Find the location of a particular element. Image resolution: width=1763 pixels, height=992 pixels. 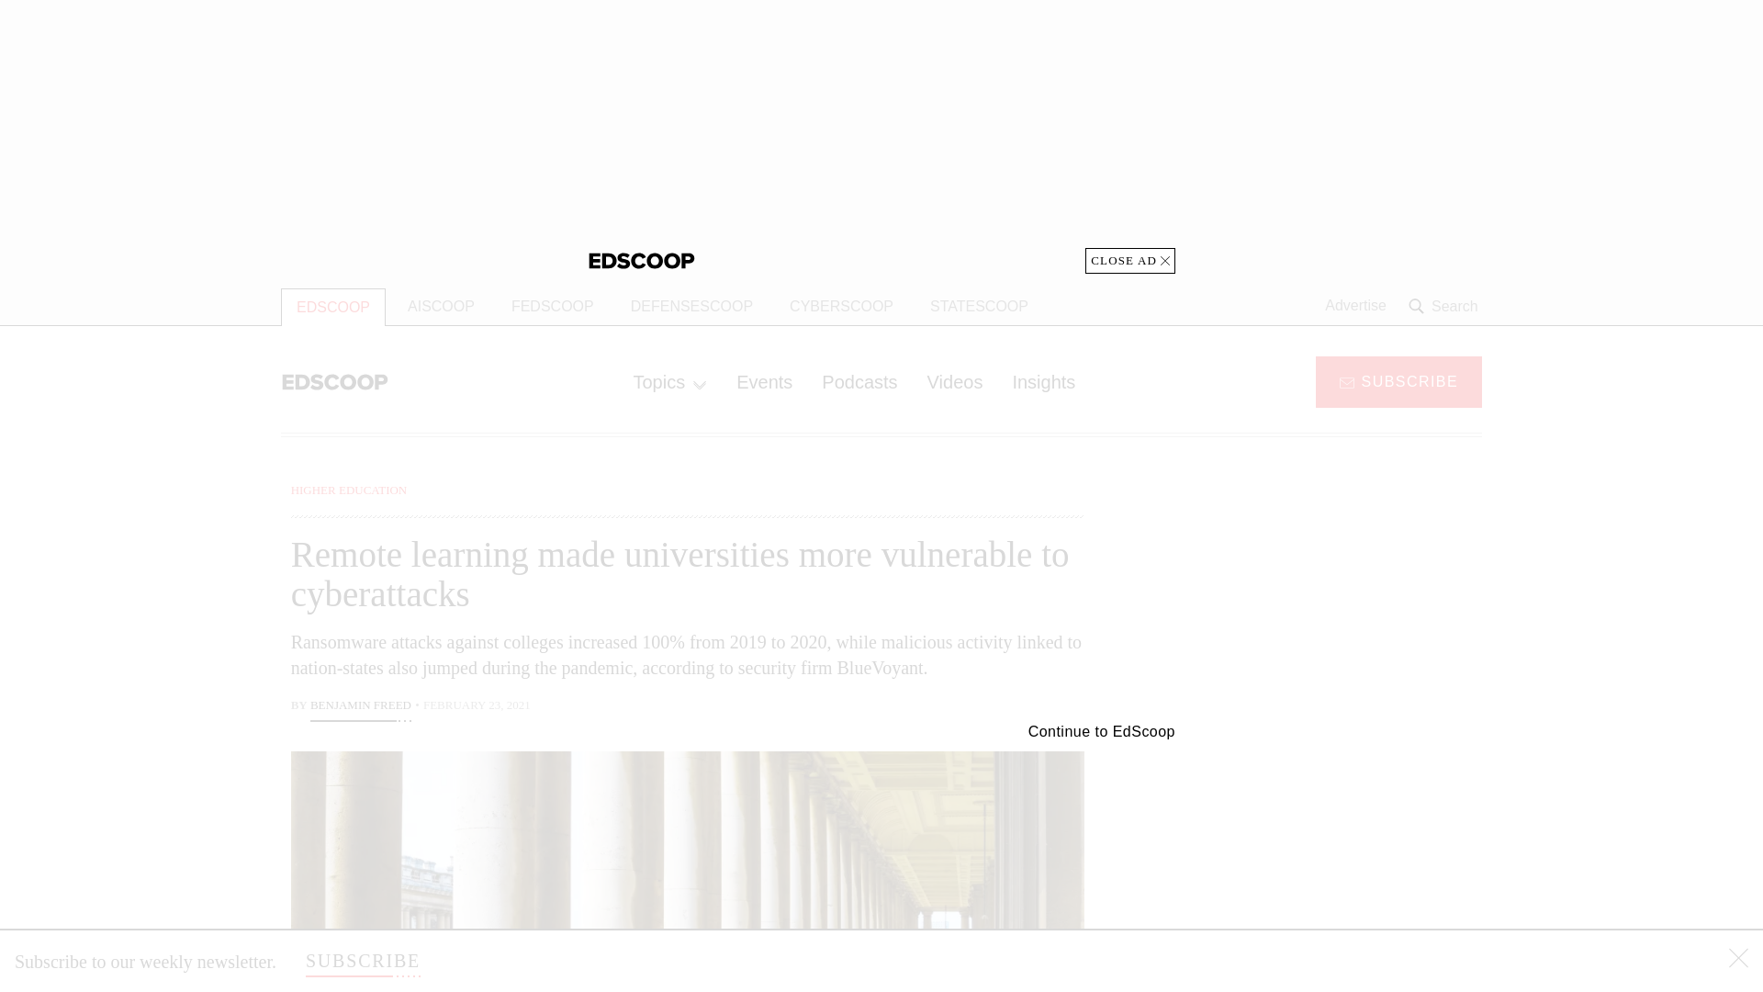

Benjamin Freed is located at coordinates (360, 707).